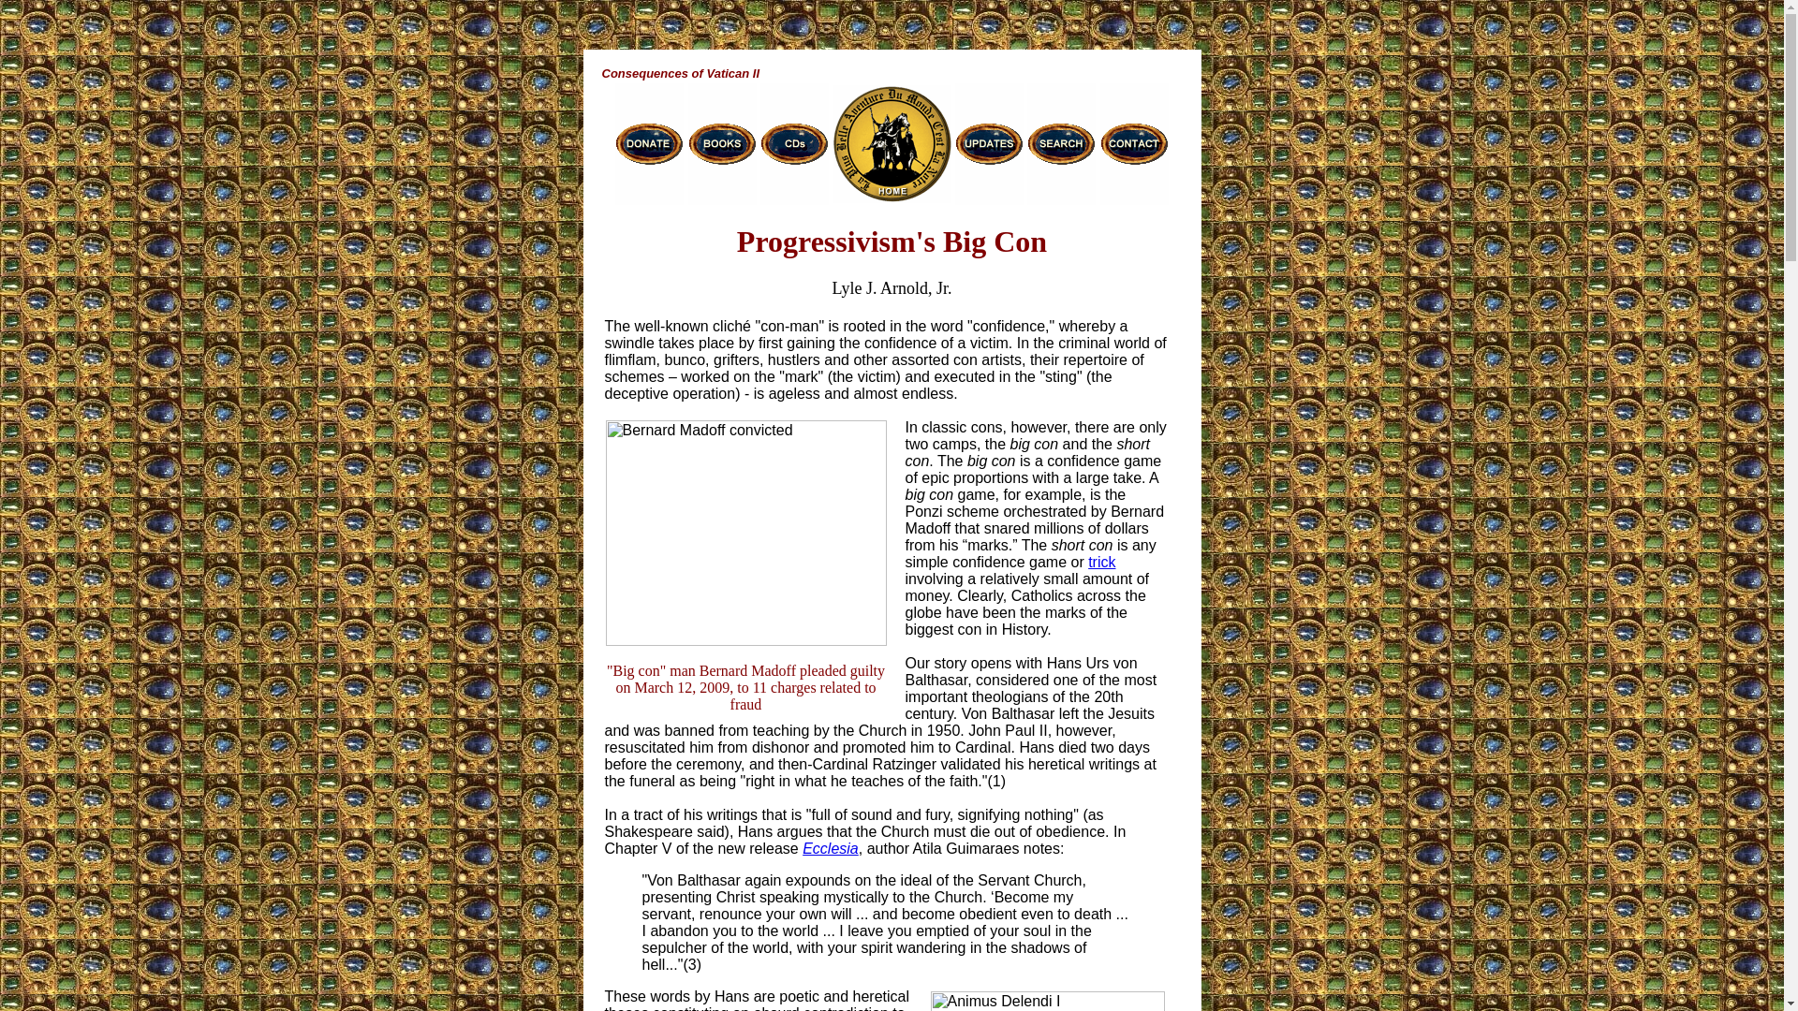 This screenshot has height=1011, width=1798. Describe the element at coordinates (830, 848) in the screenshot. I see `Ecclesia` at that location.